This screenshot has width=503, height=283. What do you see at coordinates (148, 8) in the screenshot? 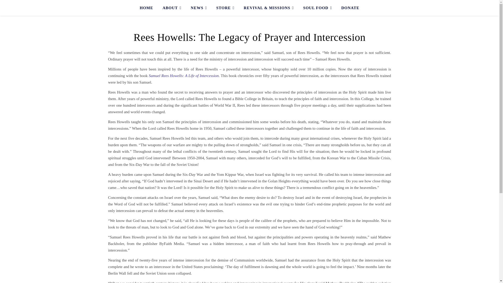
I see `HOME` at bounding box center [148, 8].